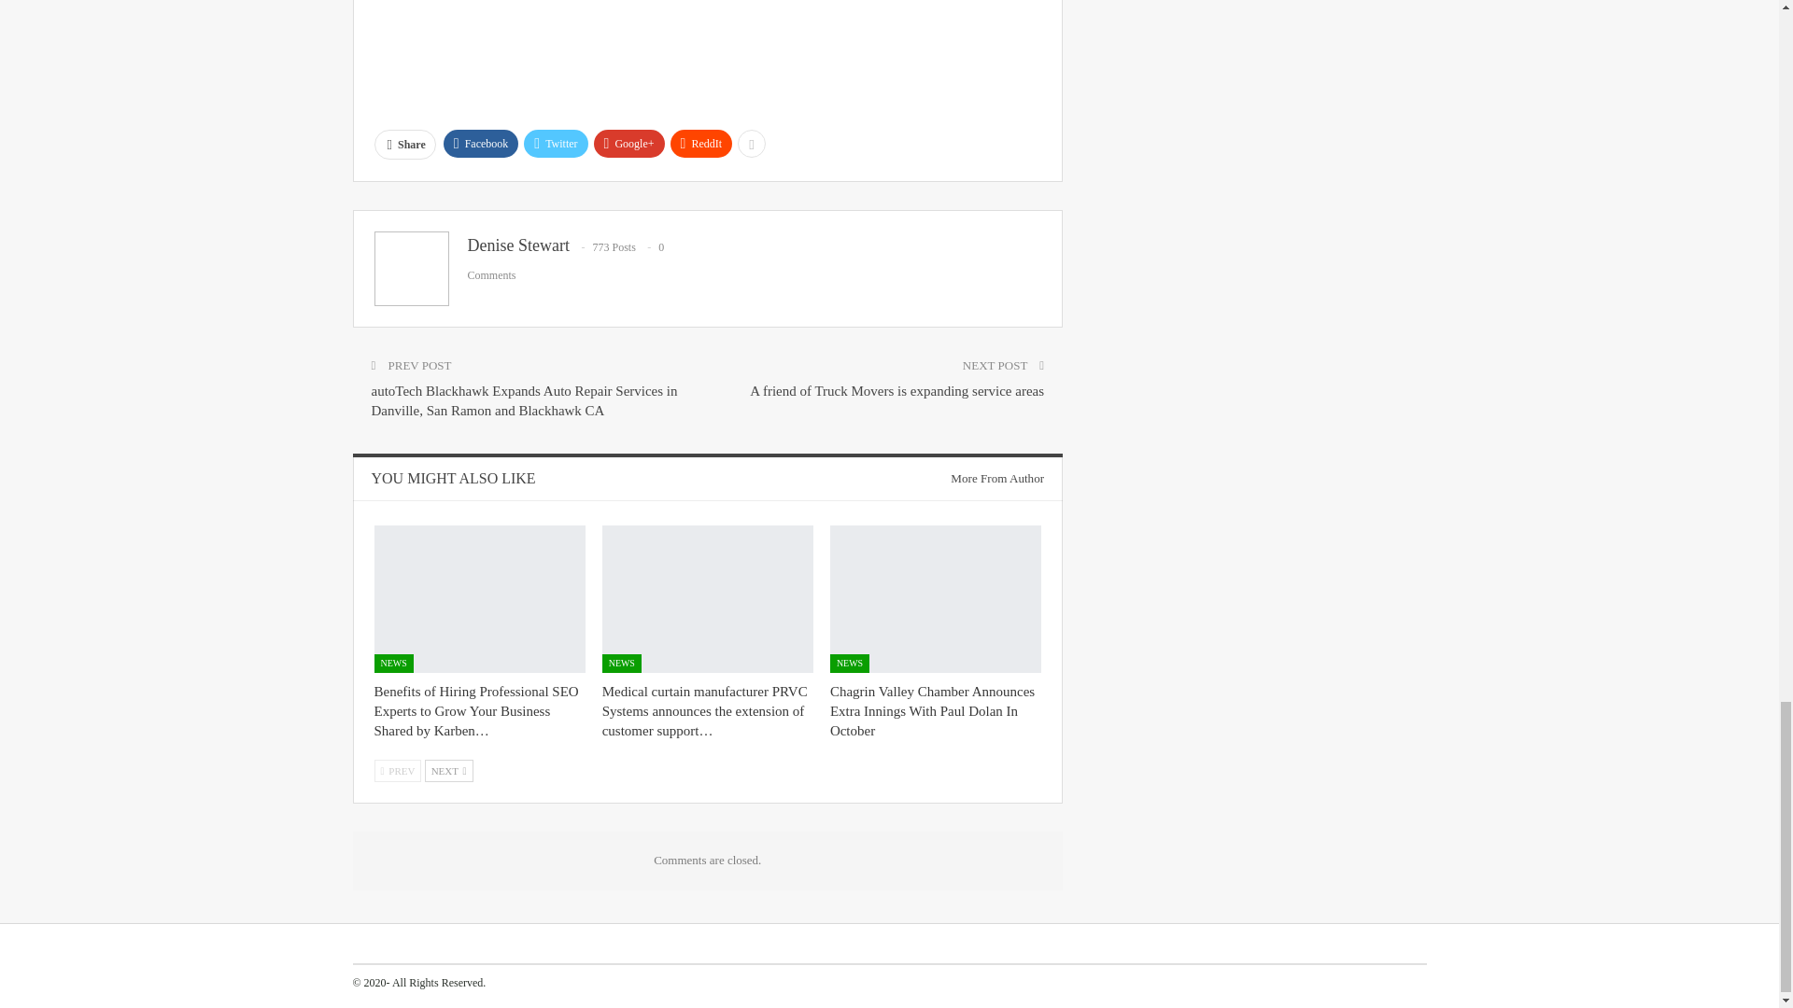 The image size is (1793, 1008). What do you see at coordinates (555, 144) in the screenshot?
I see `Twitter` at bounding box center [555, 144].